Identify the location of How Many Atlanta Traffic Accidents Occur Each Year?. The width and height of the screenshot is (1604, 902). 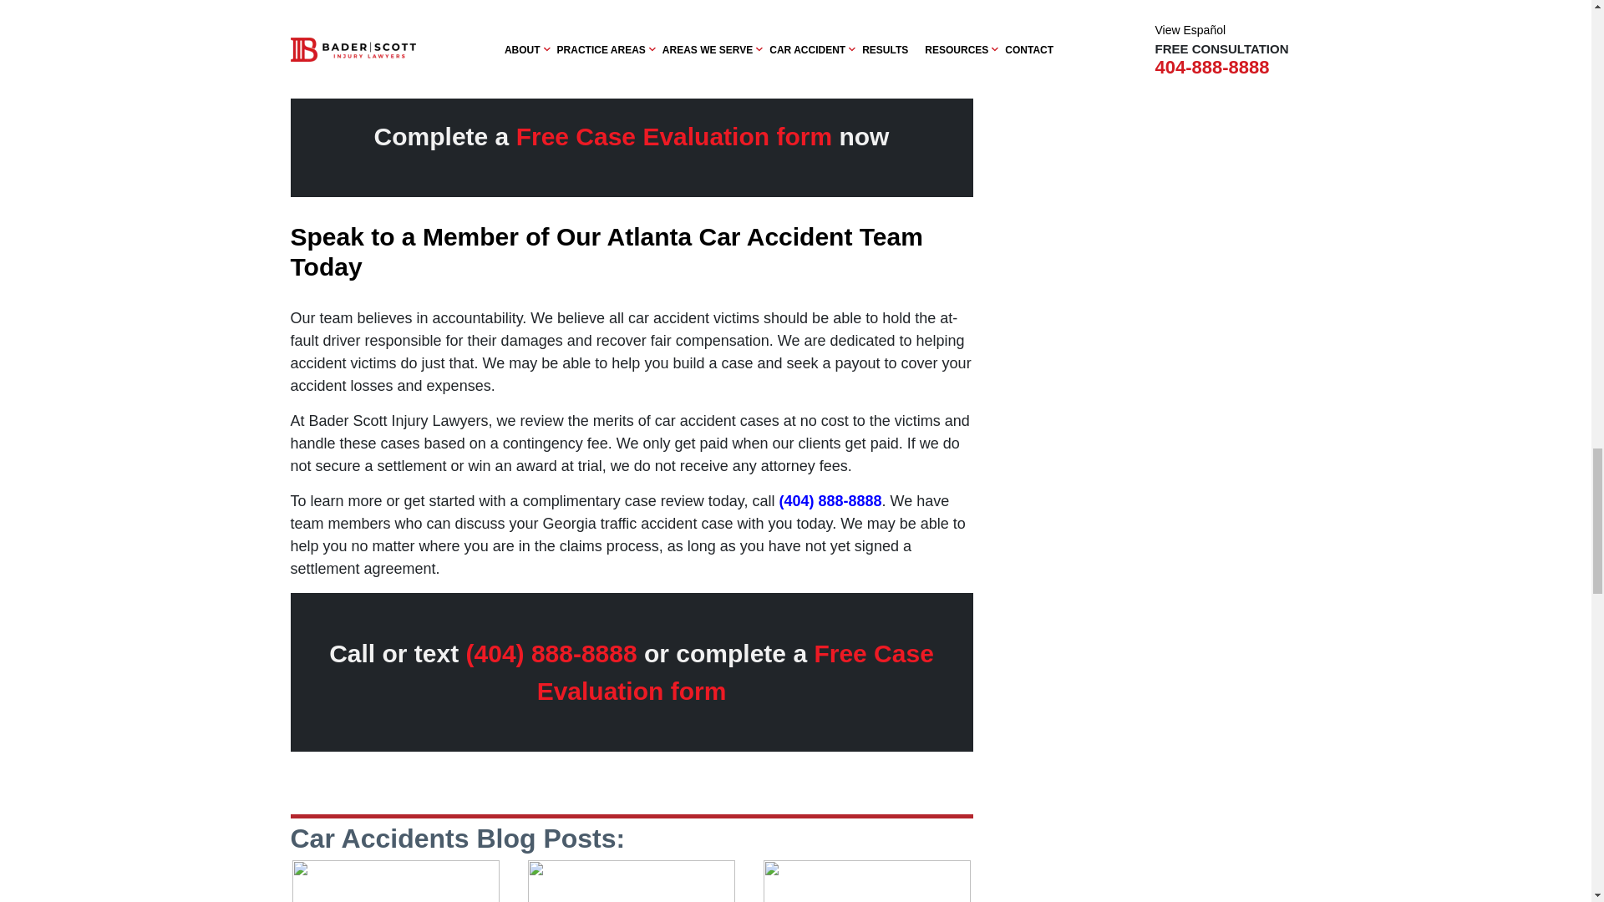
(631, 881).